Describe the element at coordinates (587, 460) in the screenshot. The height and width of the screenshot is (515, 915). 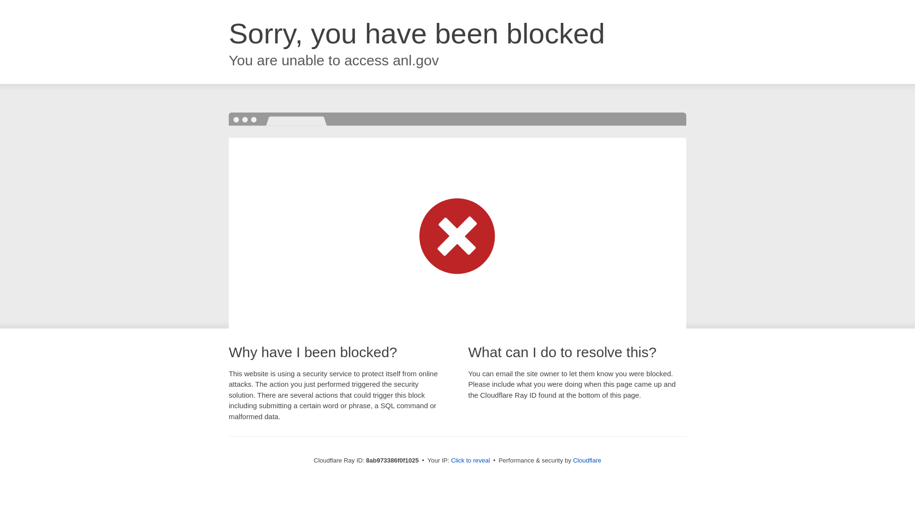
I see `Cloudflare` at that location.